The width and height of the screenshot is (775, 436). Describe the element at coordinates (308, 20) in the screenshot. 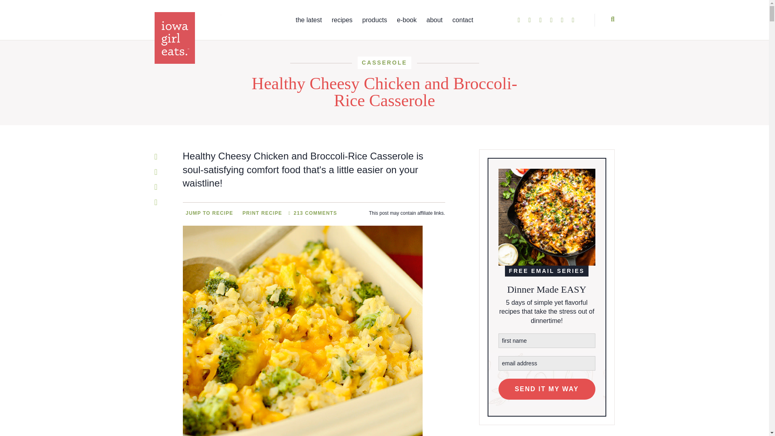

I see `the latest` at that location.